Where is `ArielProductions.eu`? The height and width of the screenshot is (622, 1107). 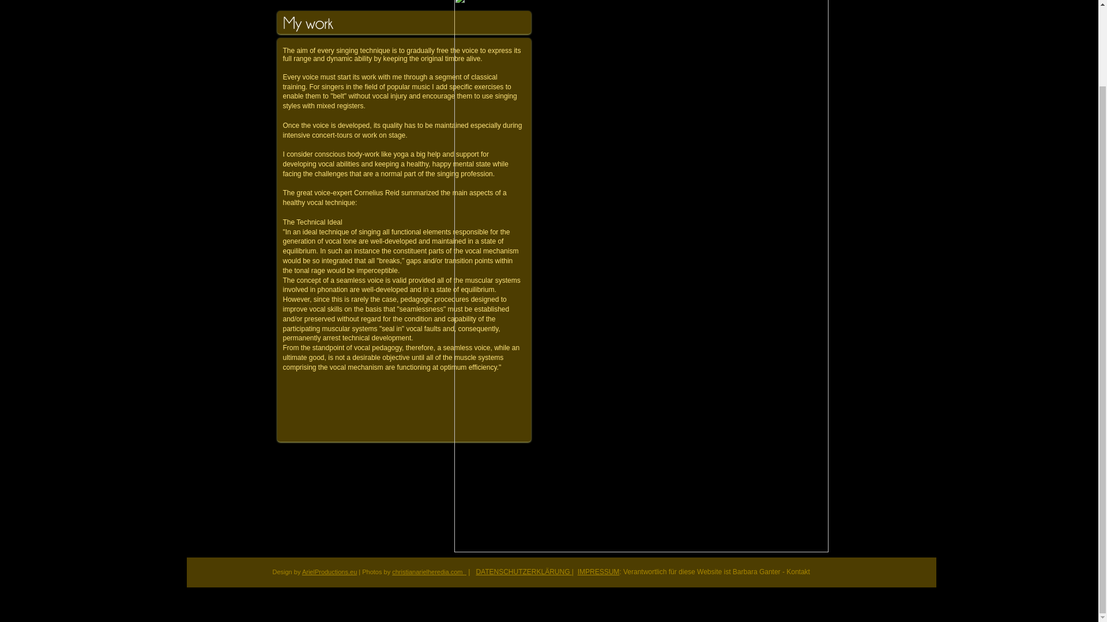
ArielProductions.eu is located at coordinates (329, 572).